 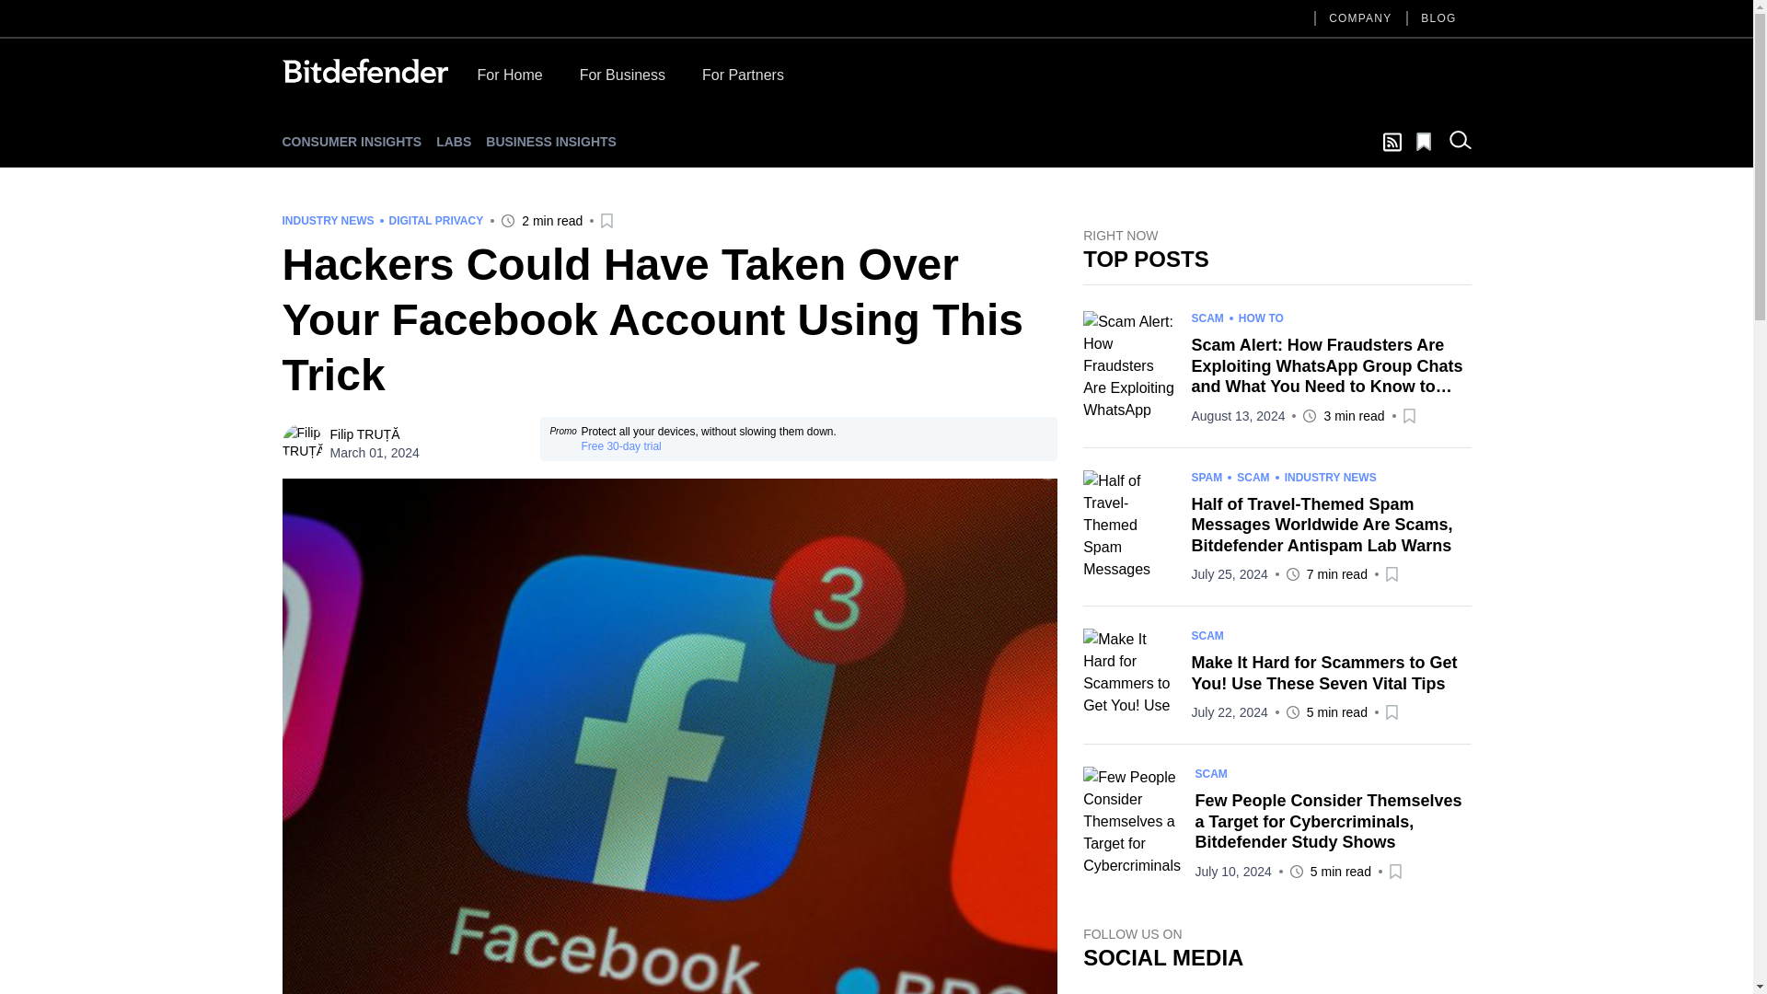 I want to click on Consumer Insights, so click(x=352, y=142).